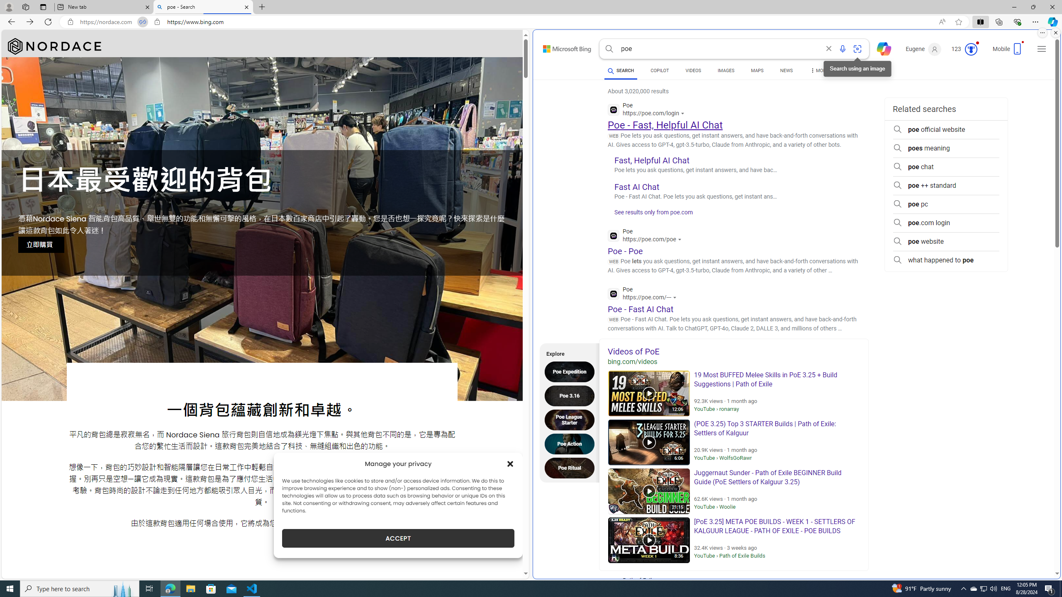 The image size is (1062, 597). What do you see at coordinates (757, 72) in the screenshot?
I see `MAPS` at bounding box center [757, 72].